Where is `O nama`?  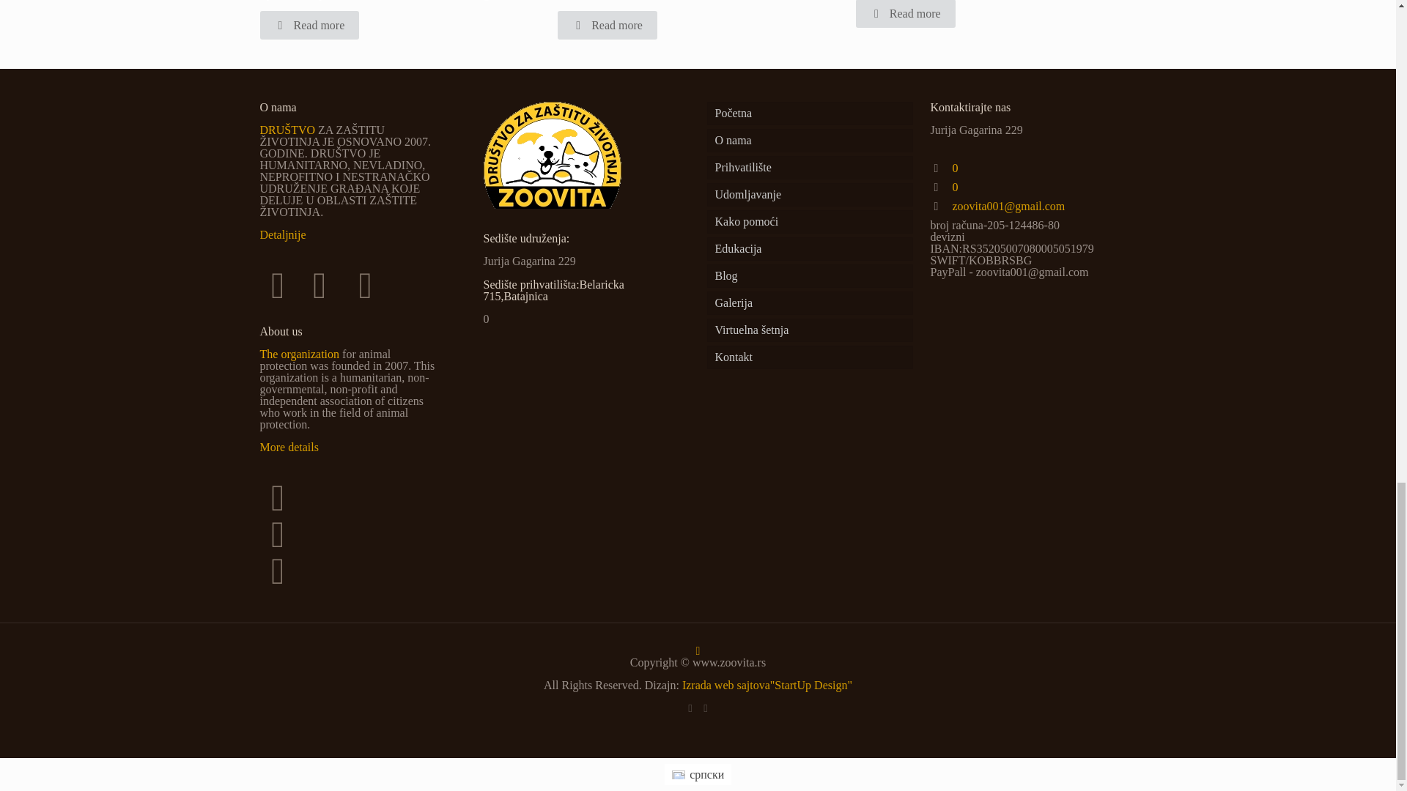
O nama is located at coordinates (809, 141).